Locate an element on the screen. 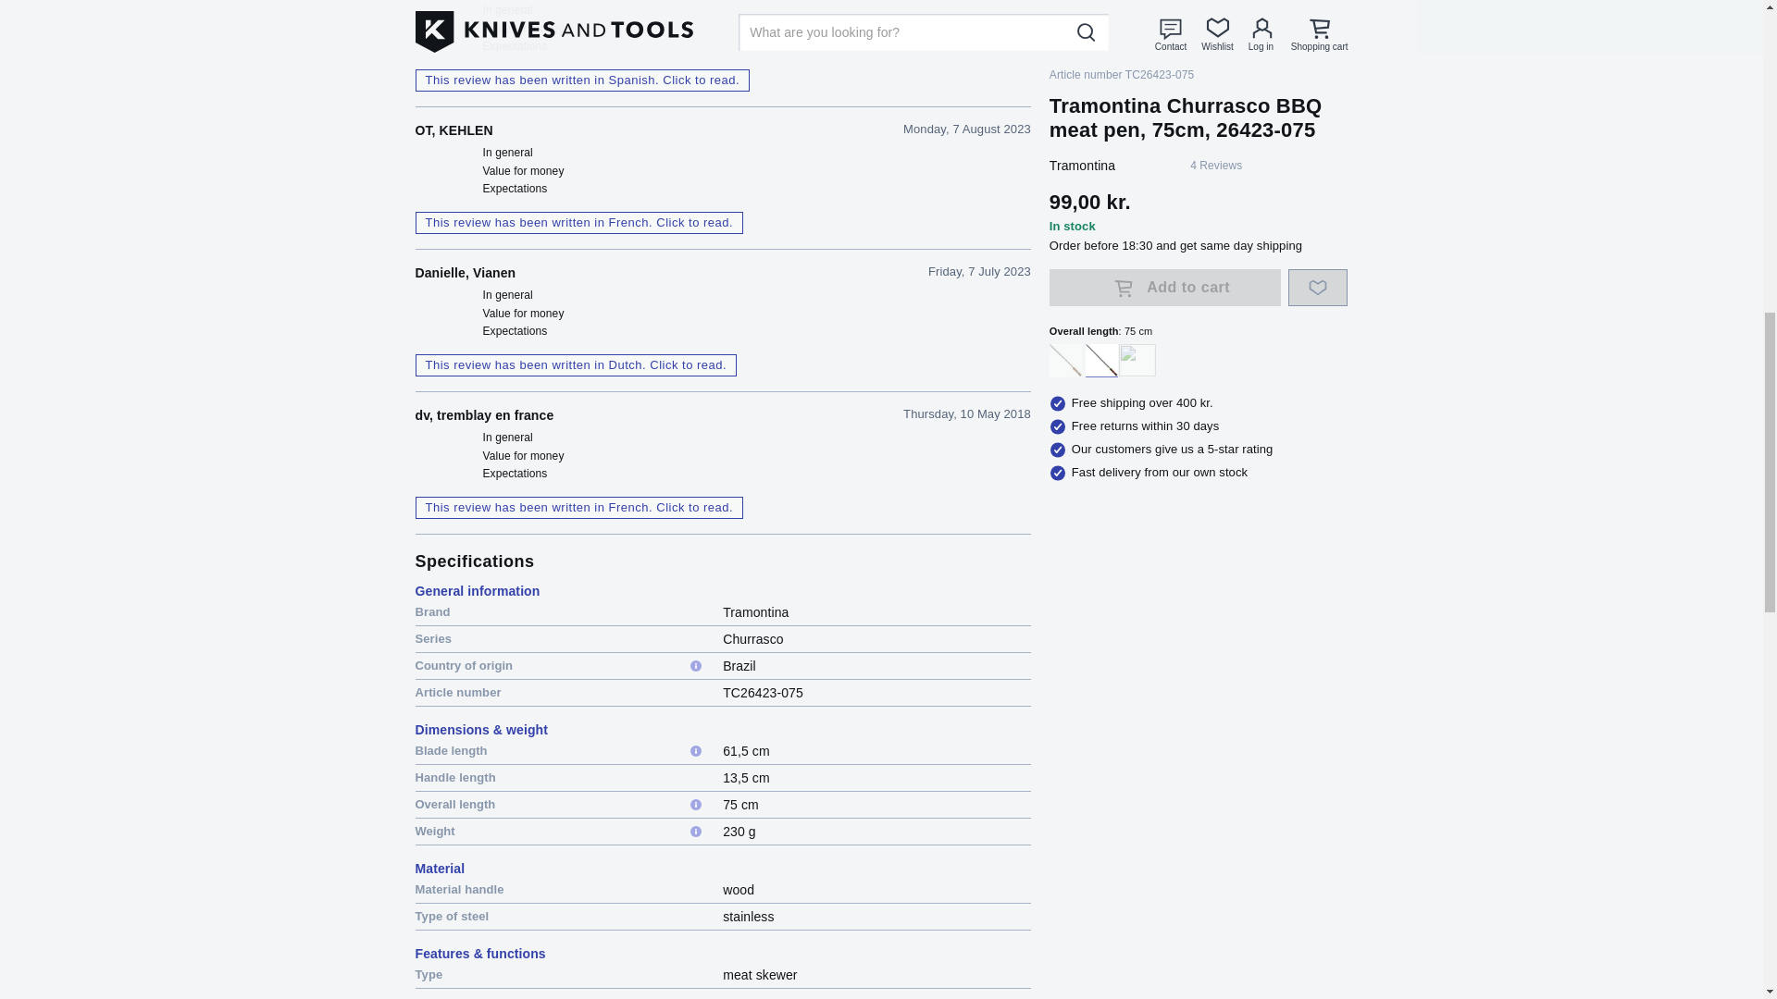 The height and width of the screenshot is (999, 1777). This review has been written in French. Click to read. is located at coordinates (578, 507).